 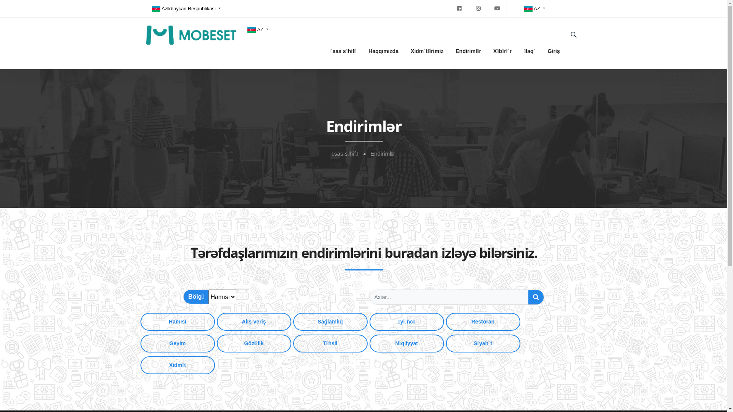 I want to click on AZ, so click(x=534, y=8).